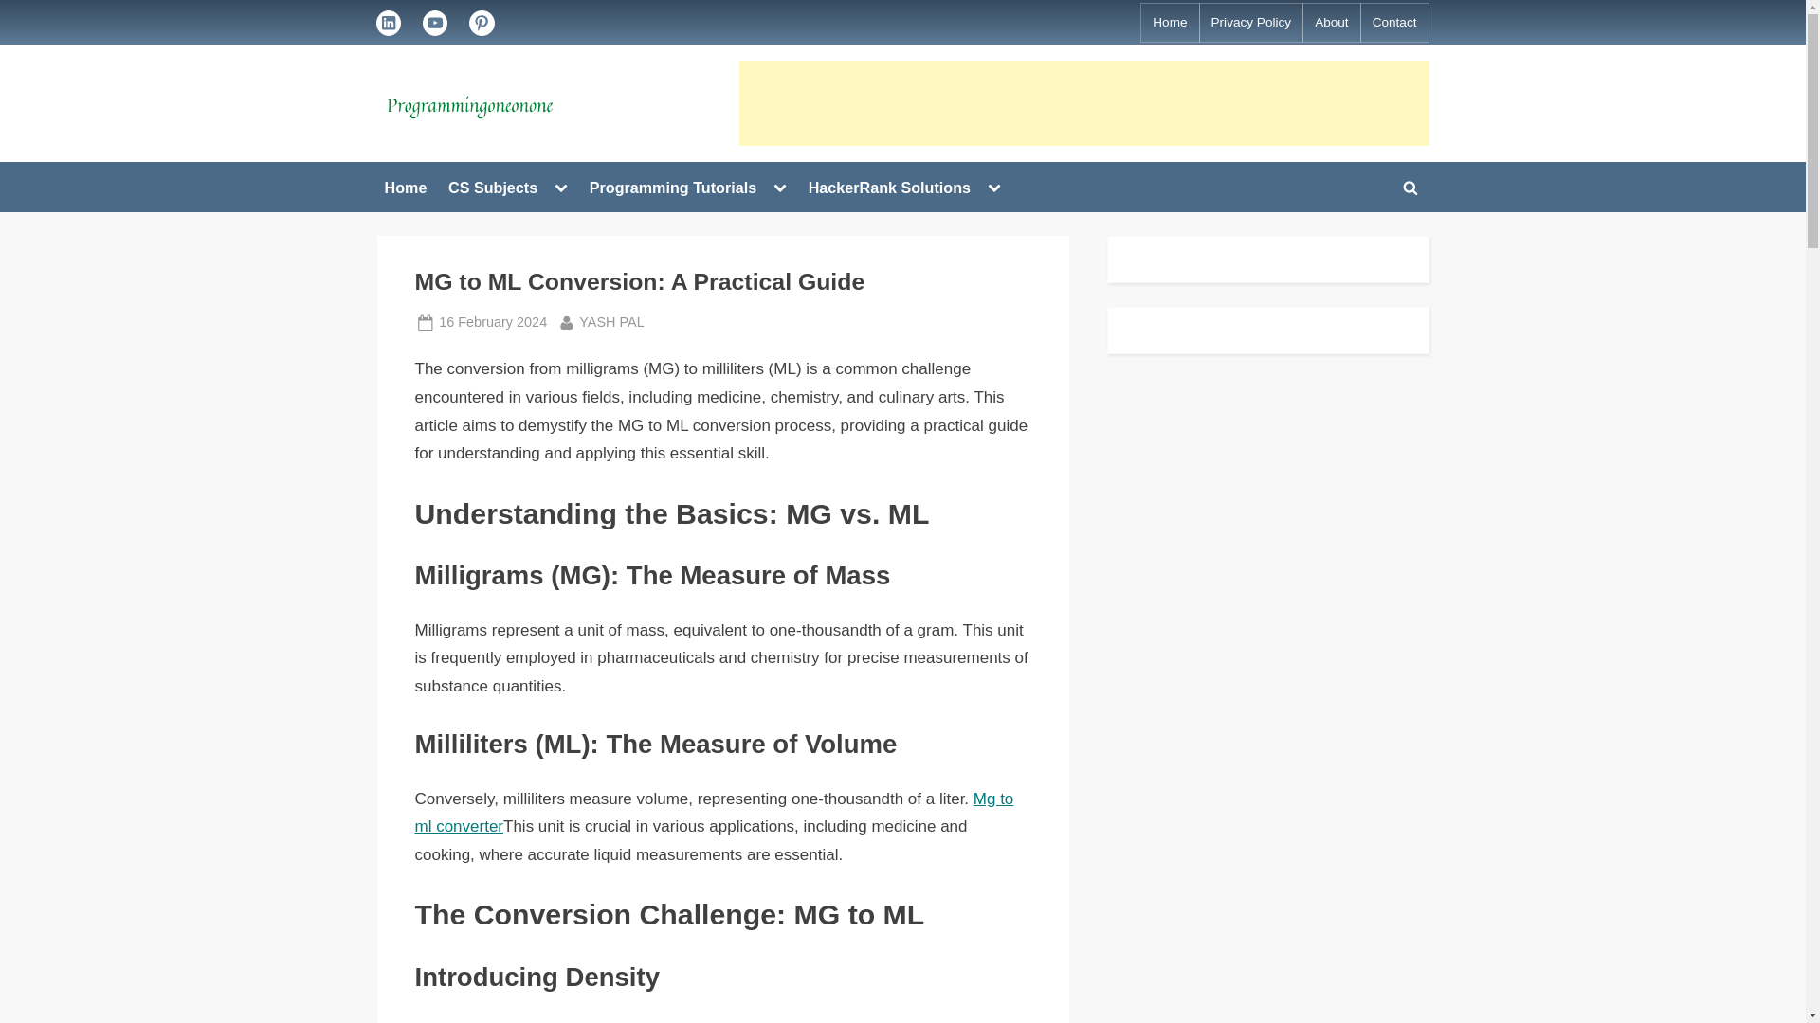 This screenshot has width=1820, height=1023. What do you see at coordinates (482, 23) in the screenshot?
I see `Pinterest` at bounding box center [482, 23].